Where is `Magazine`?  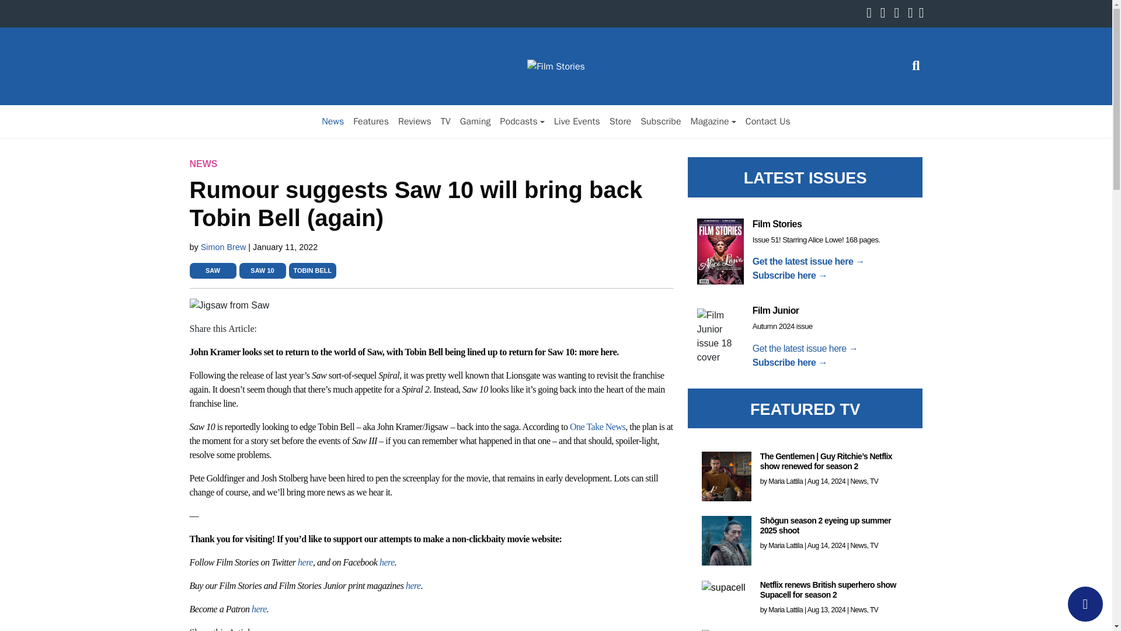 Magazine is located at coordinates (712, 121).